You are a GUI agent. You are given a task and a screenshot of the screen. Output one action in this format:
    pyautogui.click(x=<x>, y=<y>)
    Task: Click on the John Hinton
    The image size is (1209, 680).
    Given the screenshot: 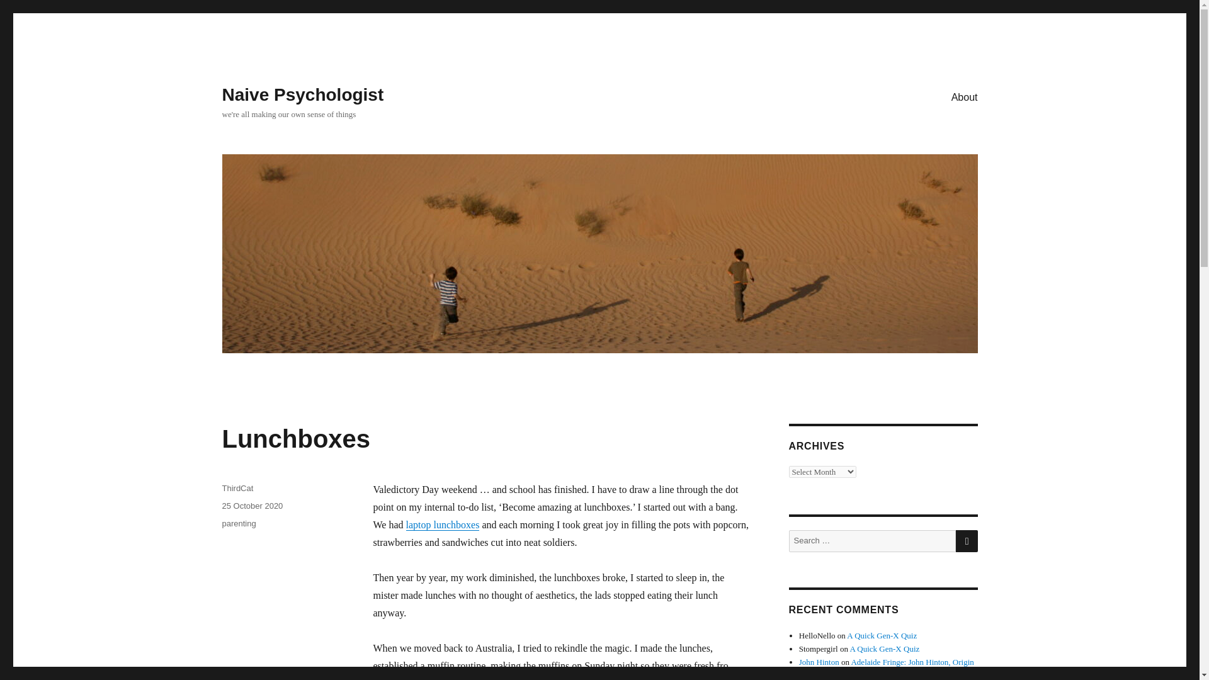 What is the action you would take?
    pyautogui.click(x=819, y=662)
    